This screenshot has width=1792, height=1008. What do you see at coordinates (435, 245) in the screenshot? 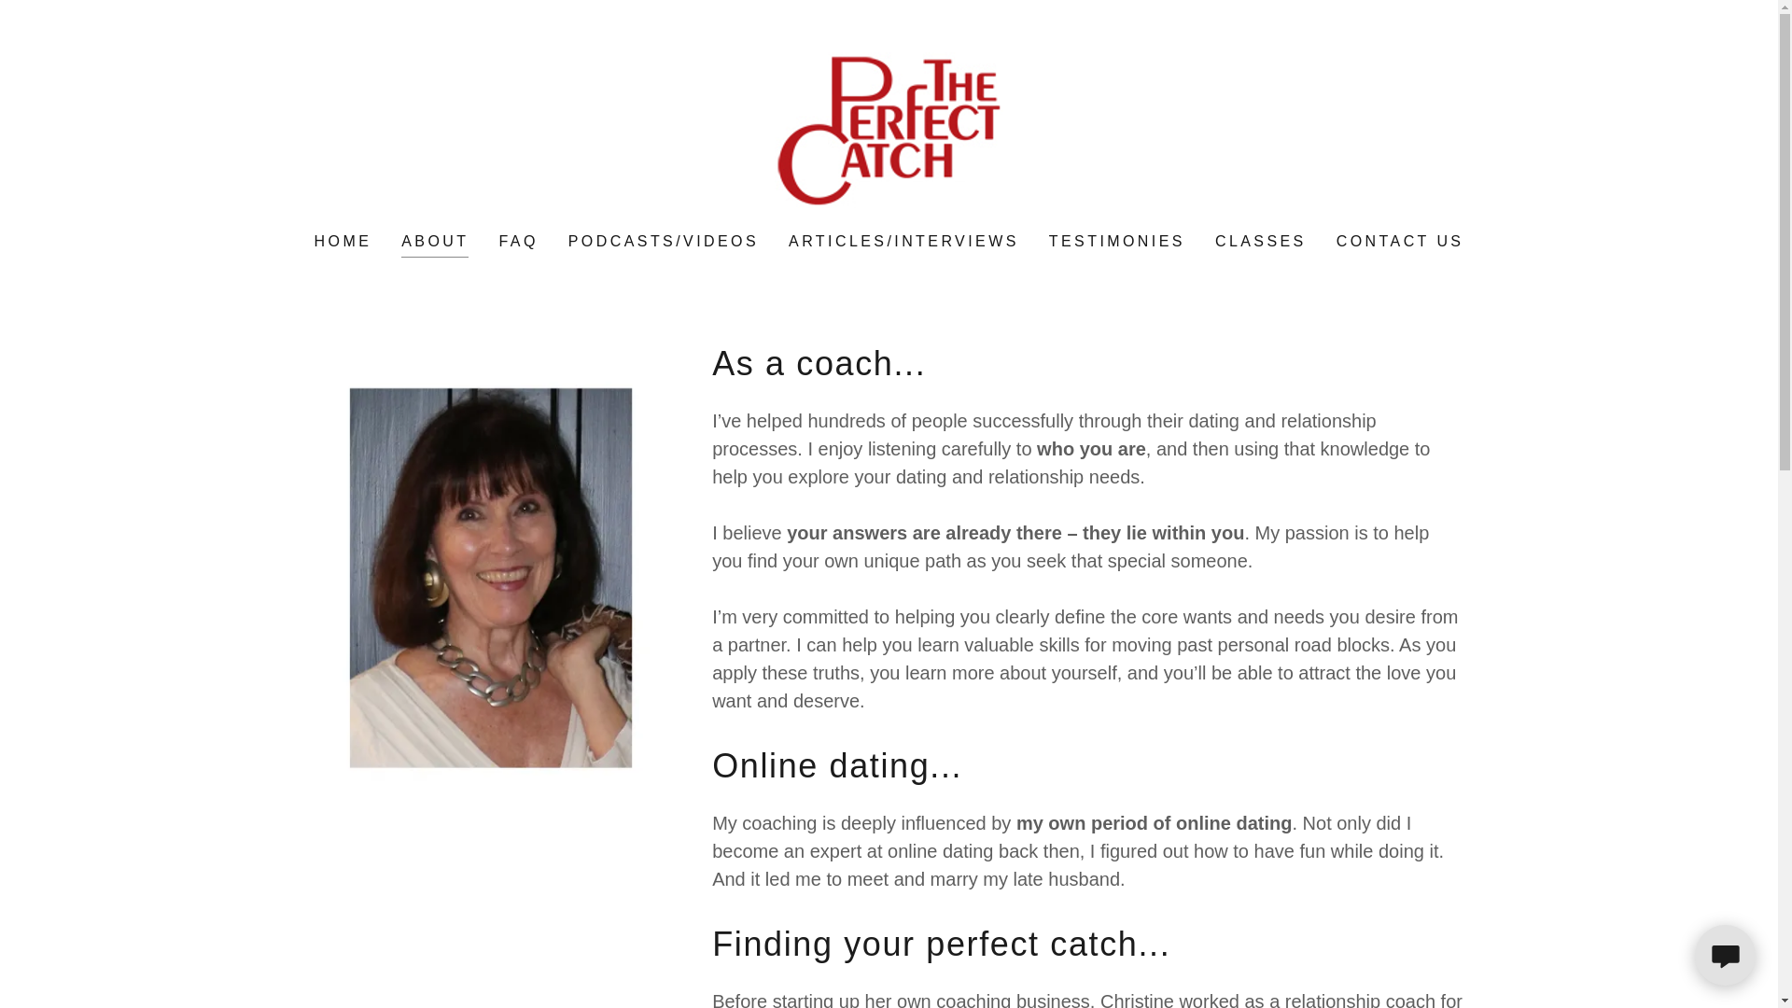
I see `ABOUT` at bounding box center [435, 245].